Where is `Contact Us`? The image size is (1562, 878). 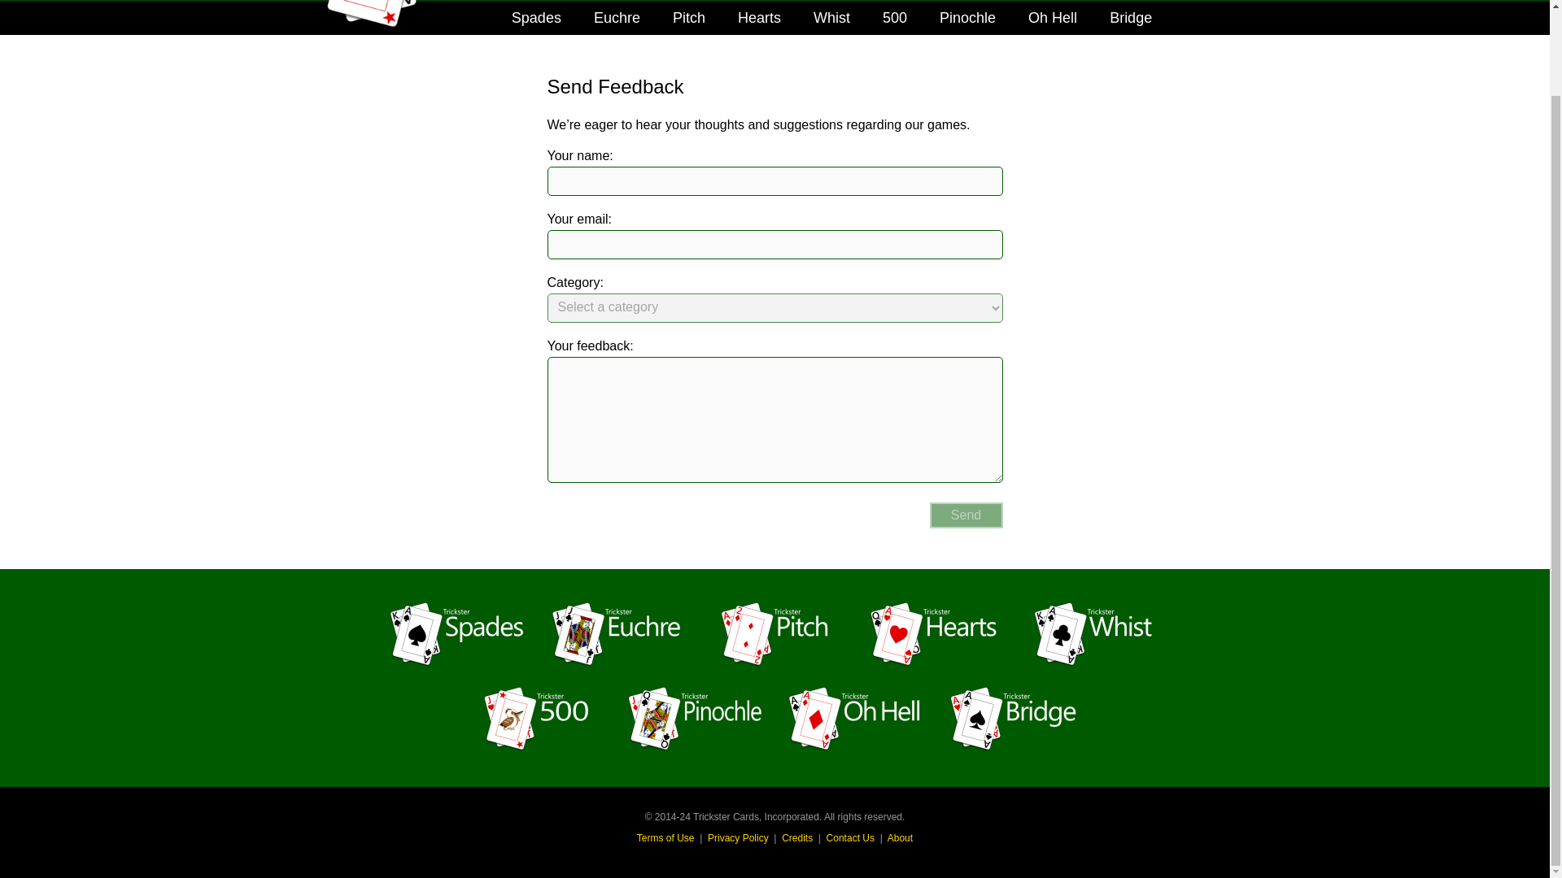 Contact Us is located at coordinates (850, 837).